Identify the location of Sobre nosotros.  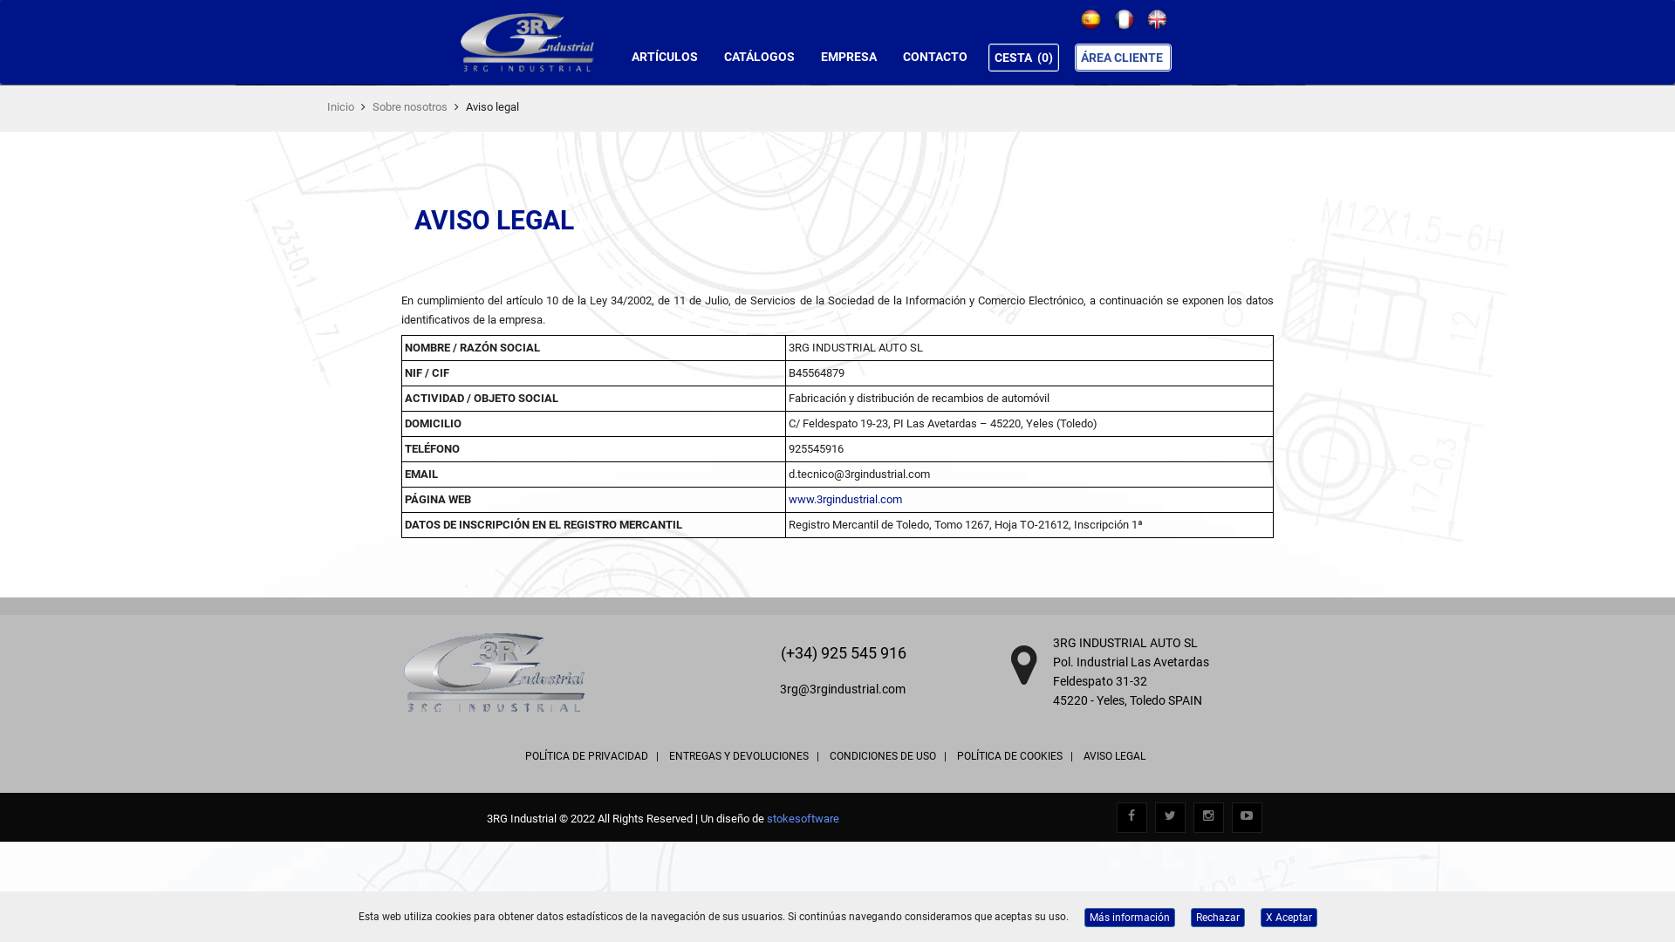
(410, 106).